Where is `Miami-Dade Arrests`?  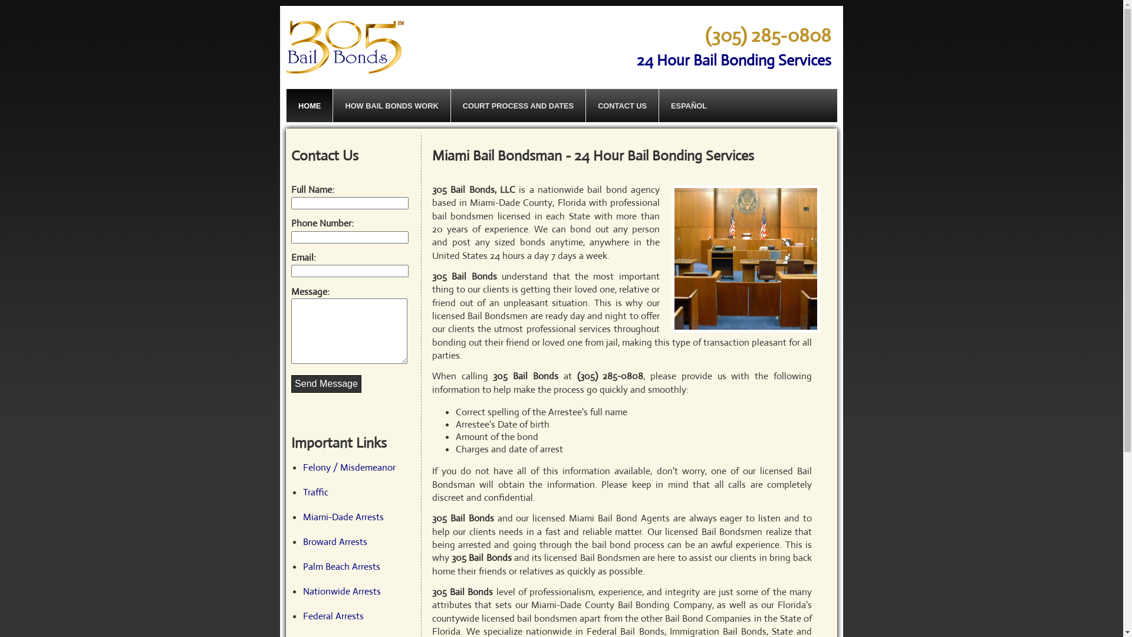
Miami-Dade Arrests is located at coordinates (343, 517).